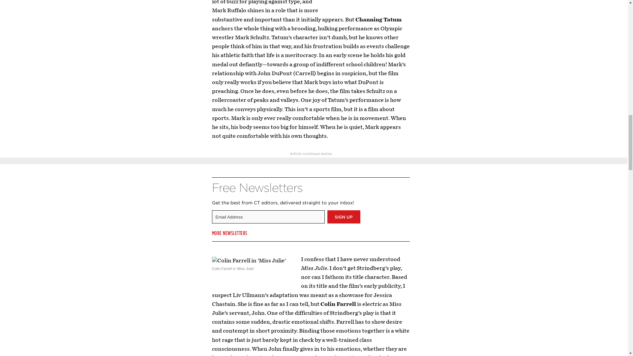 The height and width of the screenshot is (356, 633). I want to click on Email Address, so click(268, 217).